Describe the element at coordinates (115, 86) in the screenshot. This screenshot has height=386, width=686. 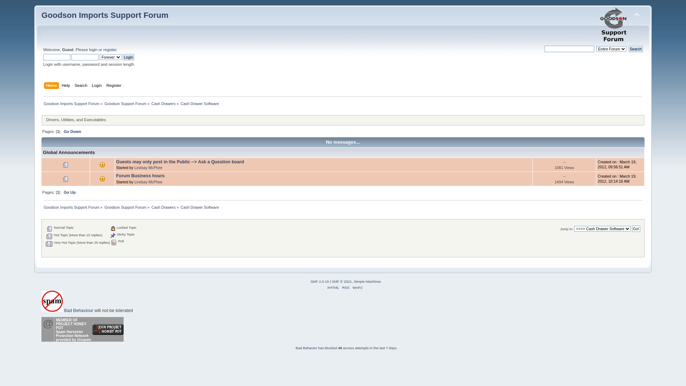
I see `Register` at that location.